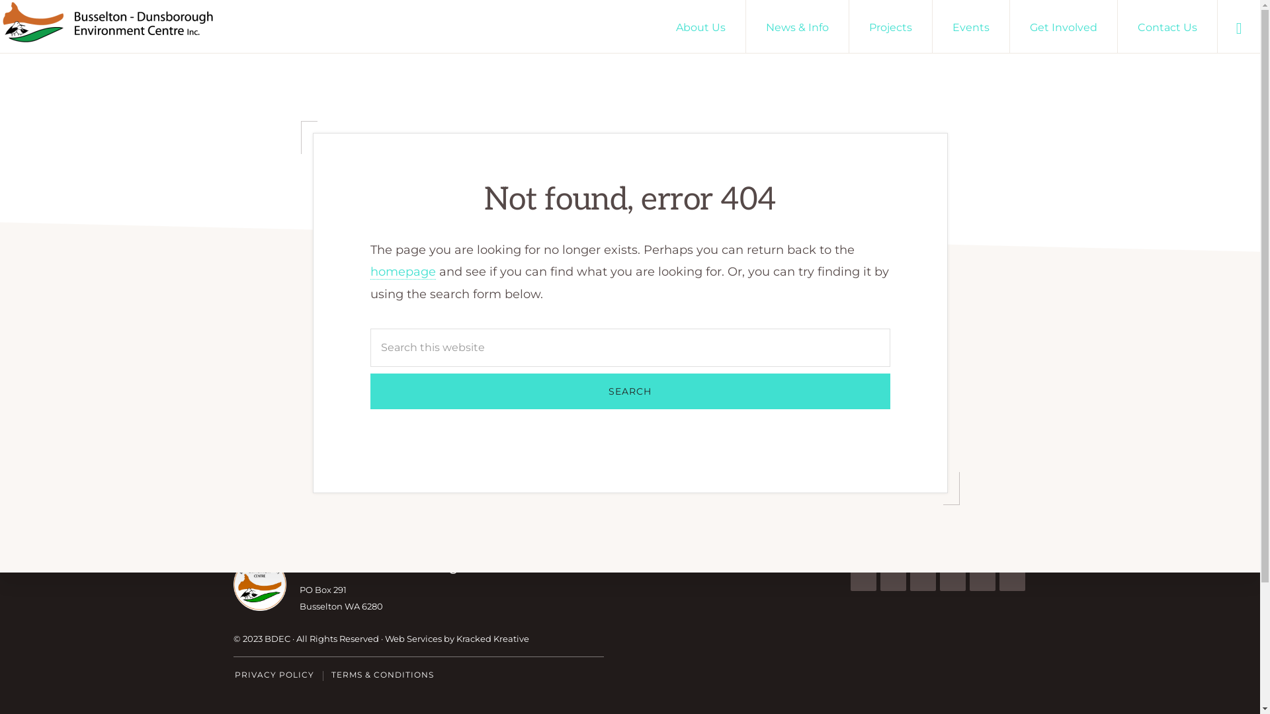 The width and height of the screenshot is (1270, 714). Describe the element at coordinates (274, 676) in the screenshot. I see `PRIVACY POLICY` at that location.